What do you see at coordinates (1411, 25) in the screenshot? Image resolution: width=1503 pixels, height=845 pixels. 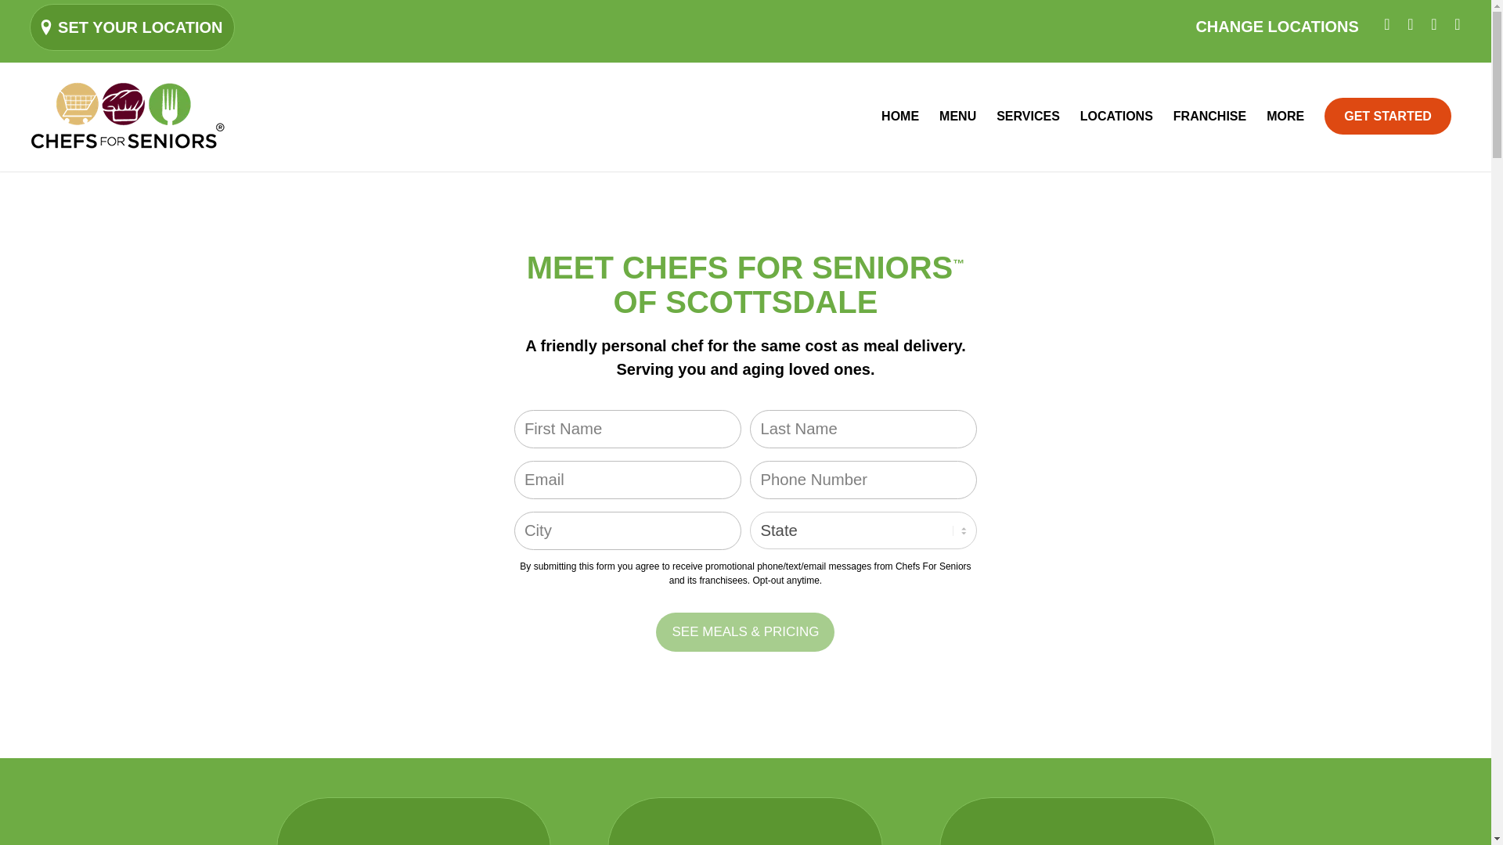 I see `Instagram` at bounding box center [1411, 25].